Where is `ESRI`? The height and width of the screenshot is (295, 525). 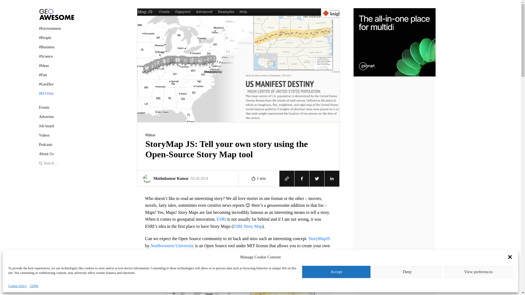 ESRI is located at coordinates (56, 135).